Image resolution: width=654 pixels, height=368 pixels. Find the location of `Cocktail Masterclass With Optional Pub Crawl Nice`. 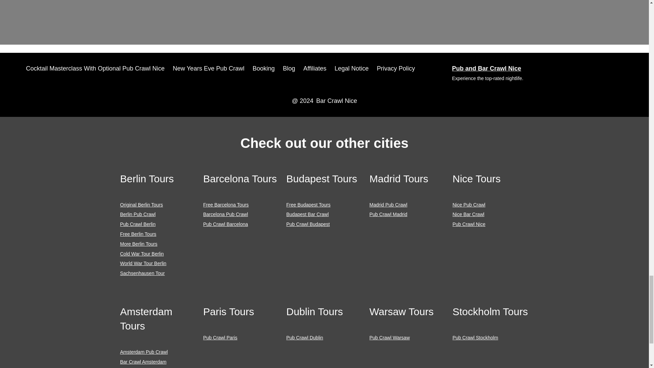

Cocktail Masterclass With Optional Pub Crawl Nice is located at coordinates (95, 68).